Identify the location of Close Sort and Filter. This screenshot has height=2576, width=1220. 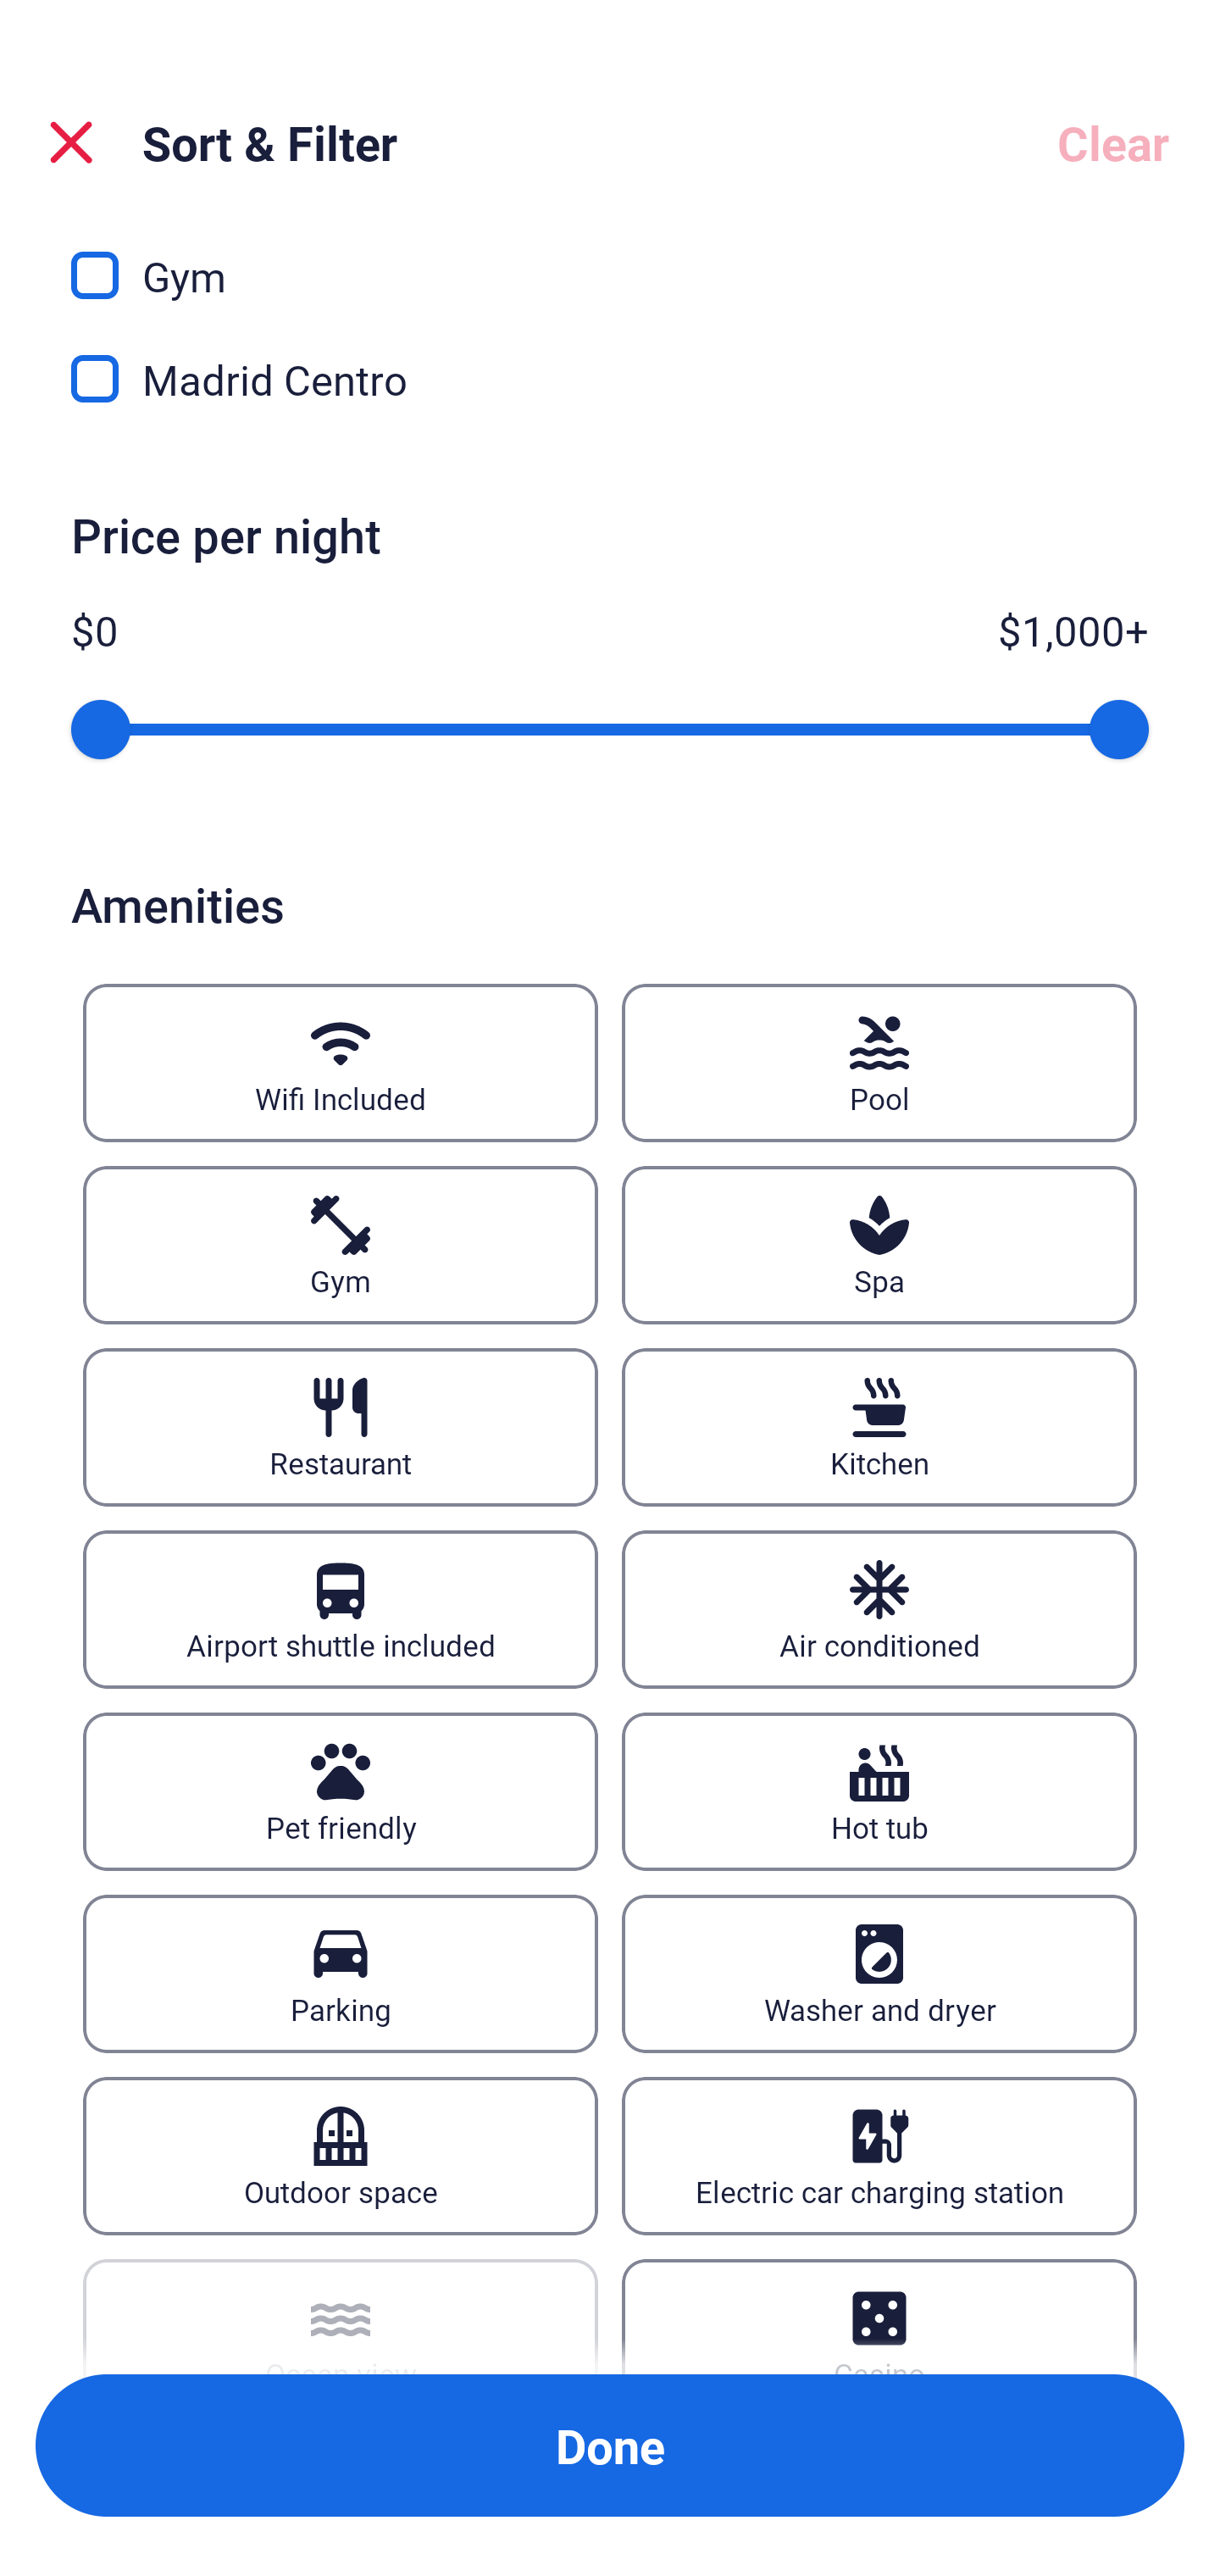
(71, 142).